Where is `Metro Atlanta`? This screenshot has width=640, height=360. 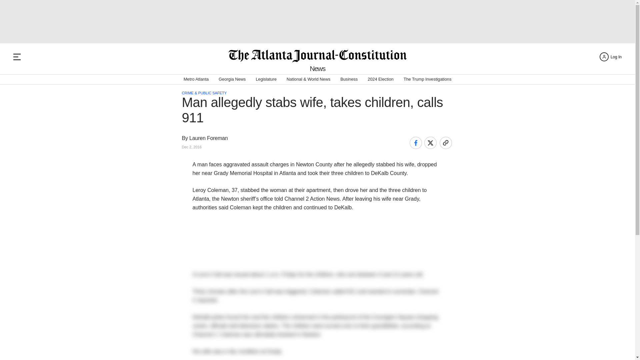
Metro Atlanta is located at coordinates (196, 79).